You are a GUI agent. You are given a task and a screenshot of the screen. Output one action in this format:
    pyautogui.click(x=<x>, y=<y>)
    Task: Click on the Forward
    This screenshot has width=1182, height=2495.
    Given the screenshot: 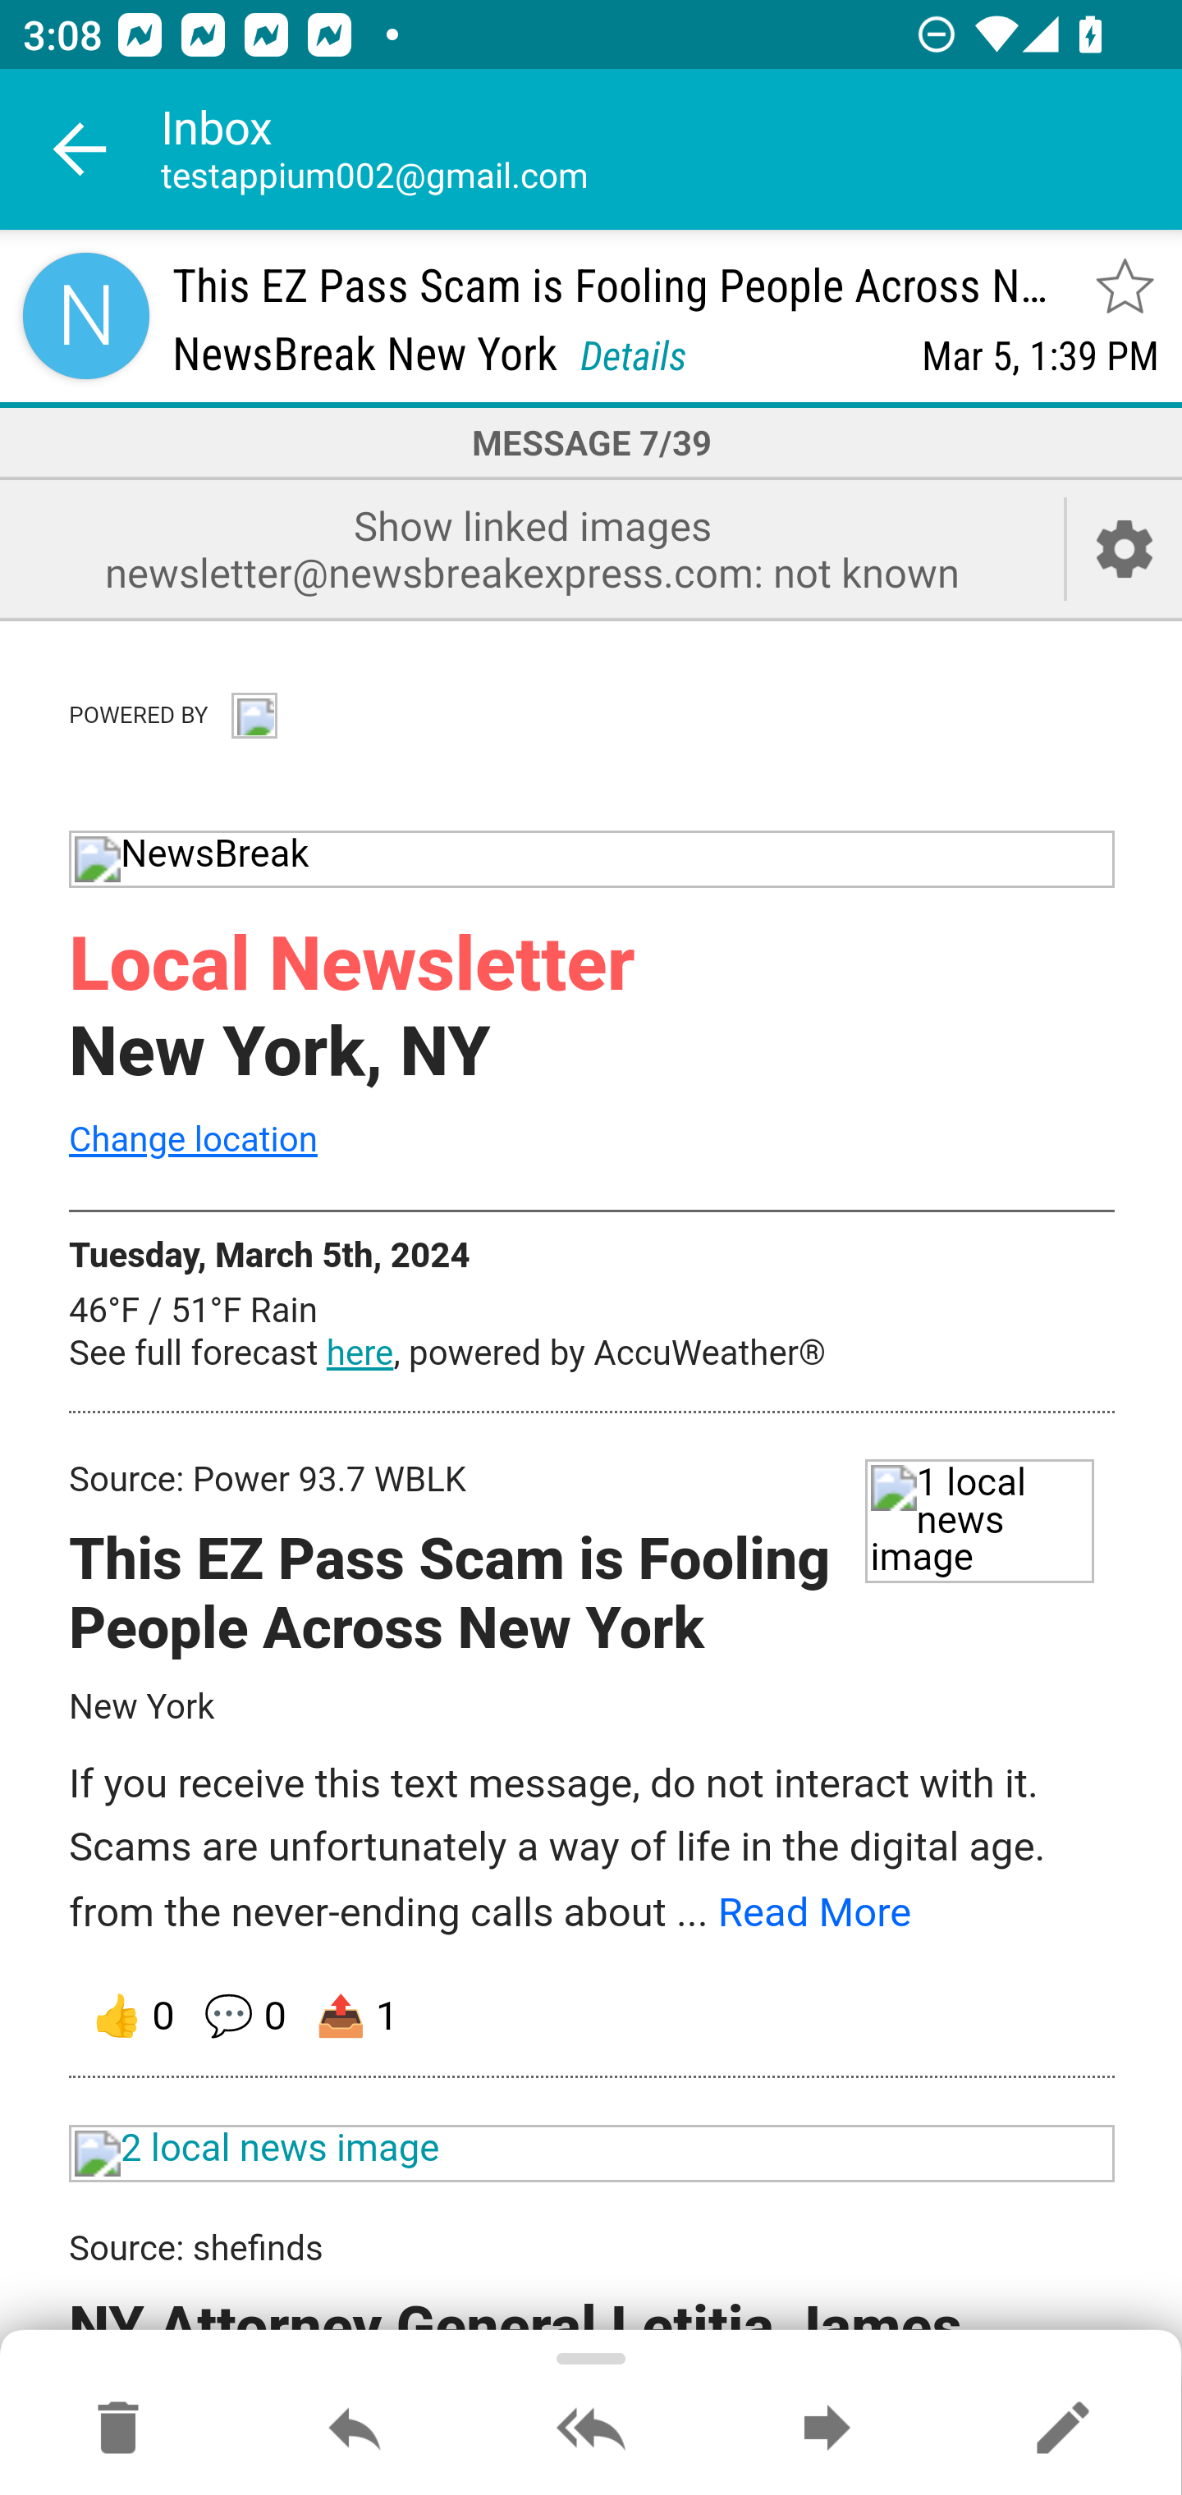 What is the action you would take?
    pyautogui.click(x=827, y=2429)
    